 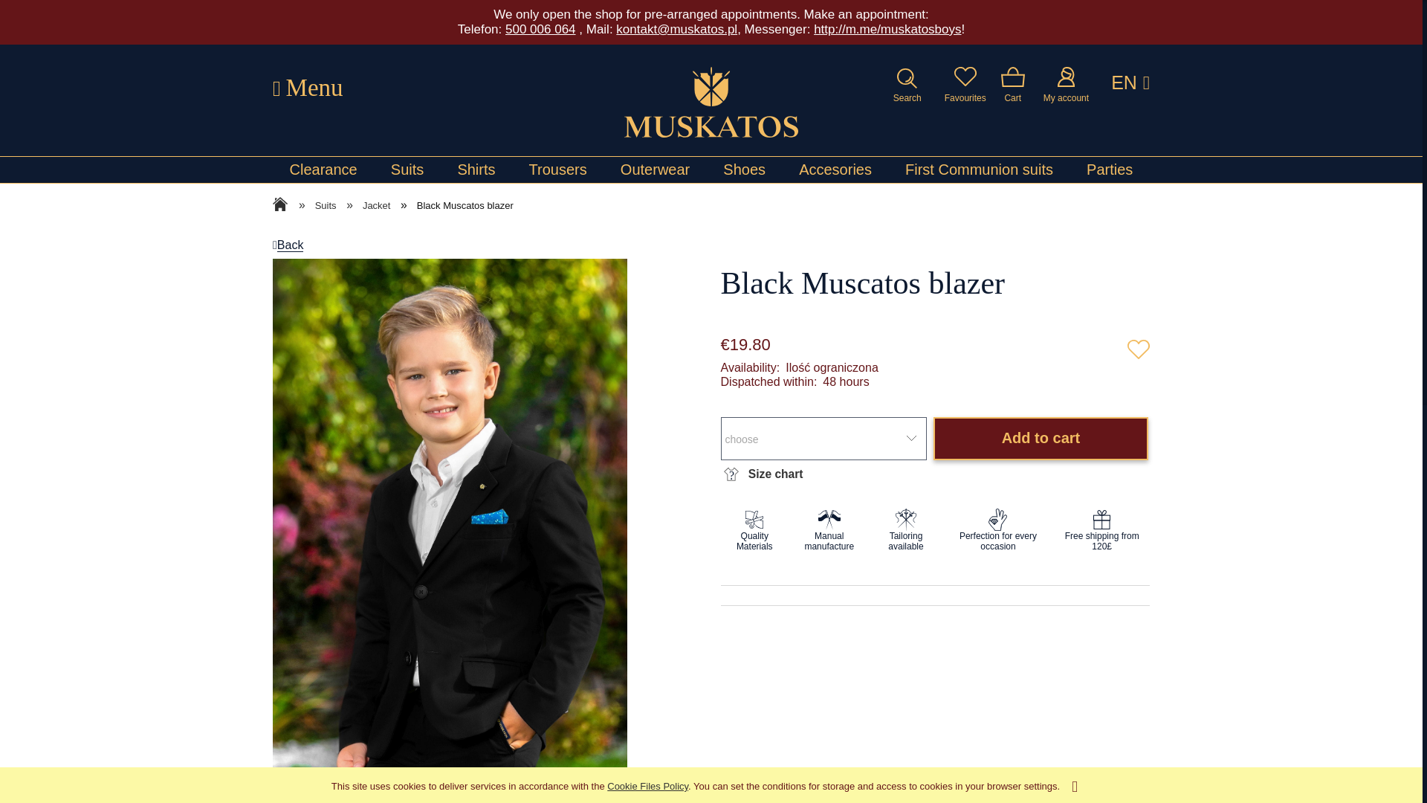 What do you see at coordinates (965, 85) in the screenshot?
I see `Favourites` at bounding box center [965, 85].